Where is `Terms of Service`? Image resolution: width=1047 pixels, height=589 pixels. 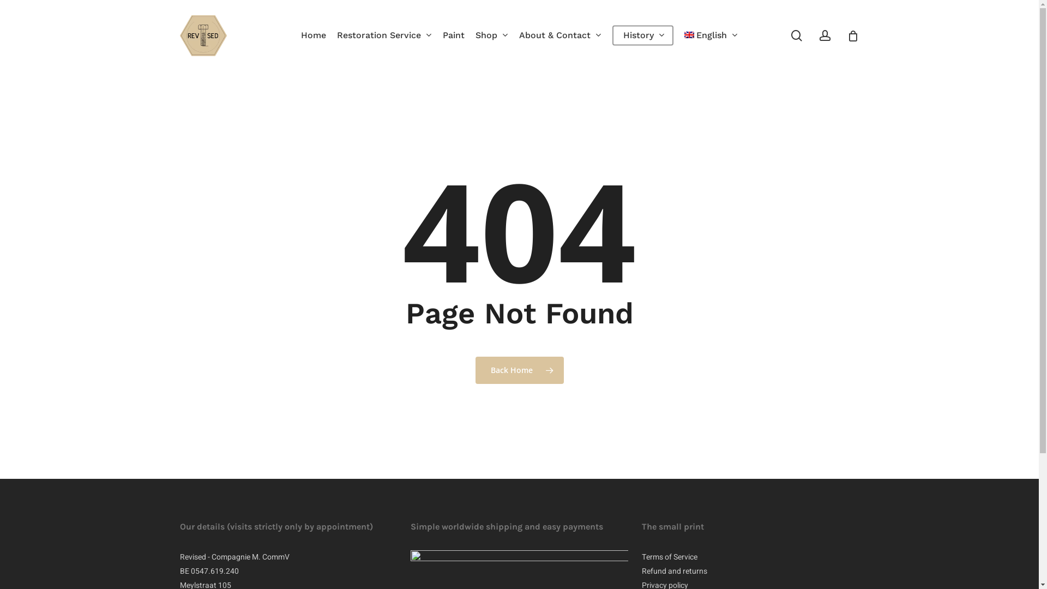
Terms of Service is located at coordinates (670, 557).